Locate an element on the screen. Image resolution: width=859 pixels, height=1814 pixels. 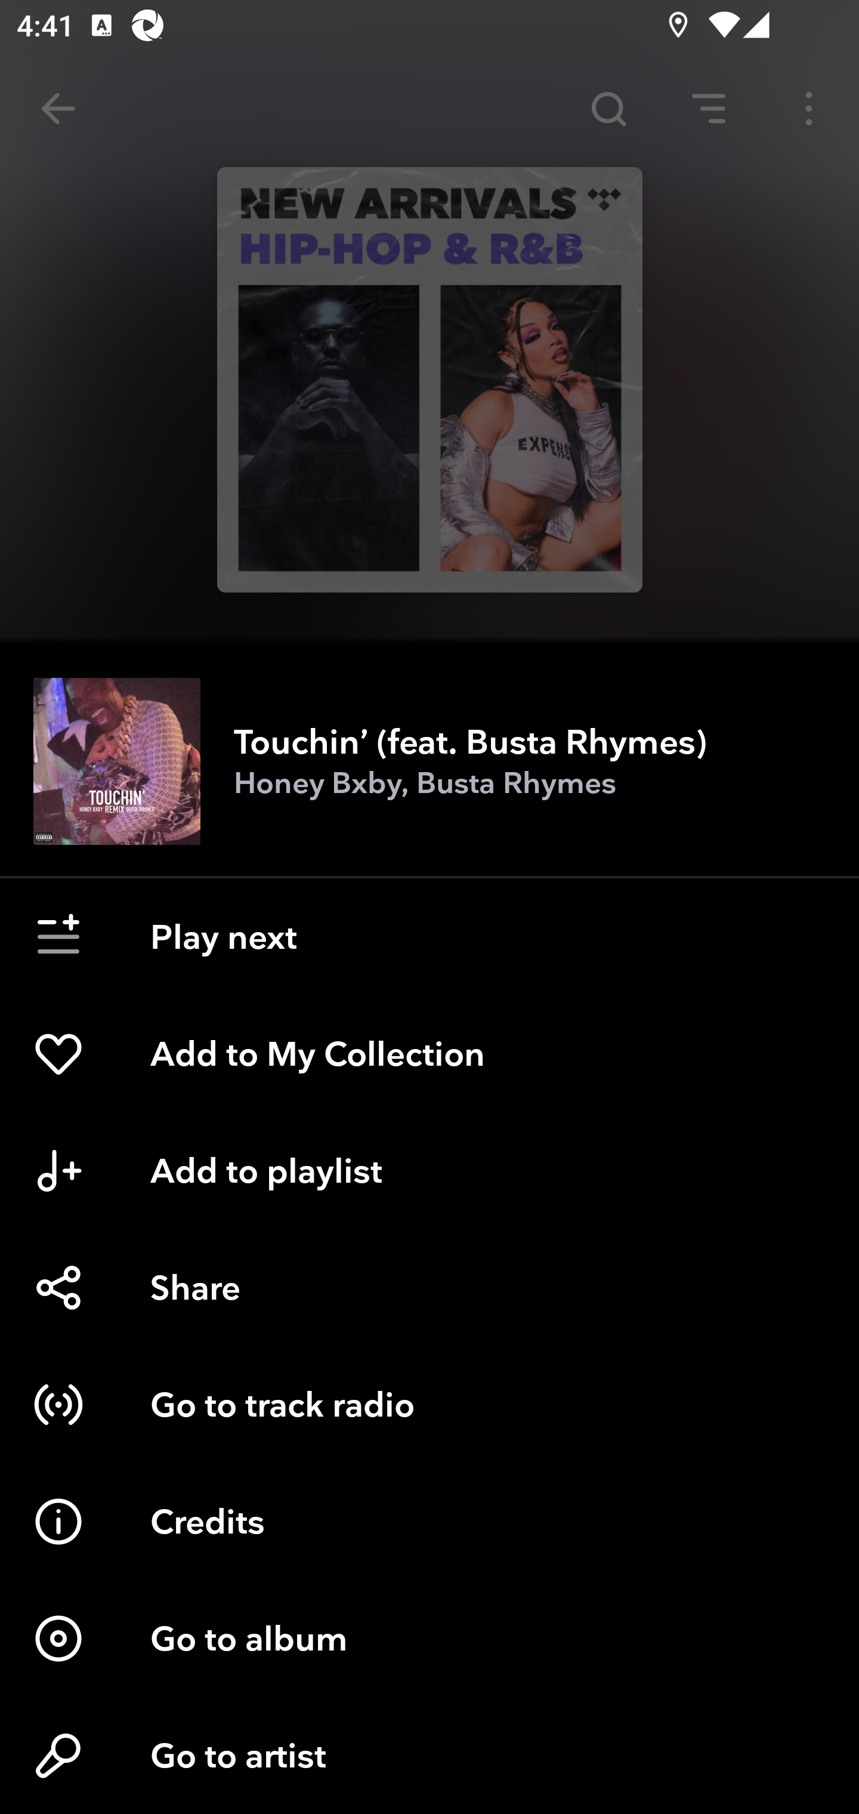
Credits is located at coordinates (429, 1522).